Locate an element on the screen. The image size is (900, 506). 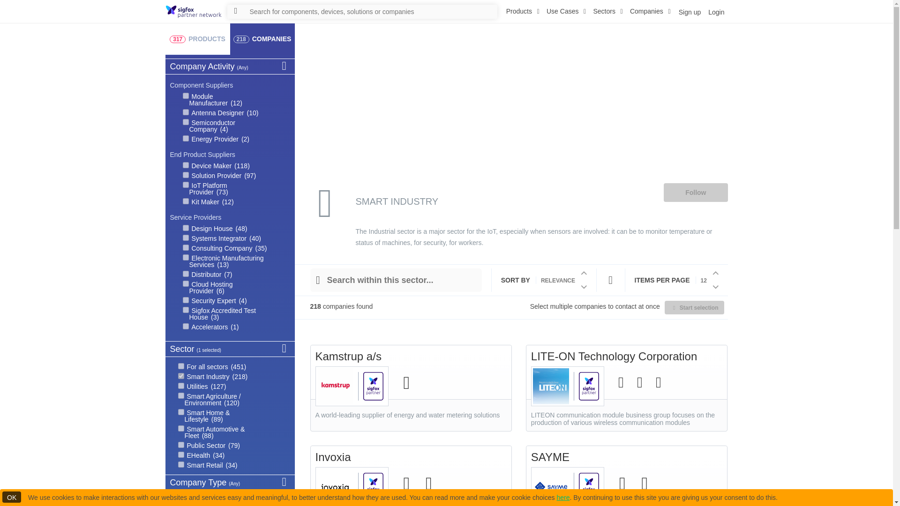
Products is located at coordinates (523, 11).